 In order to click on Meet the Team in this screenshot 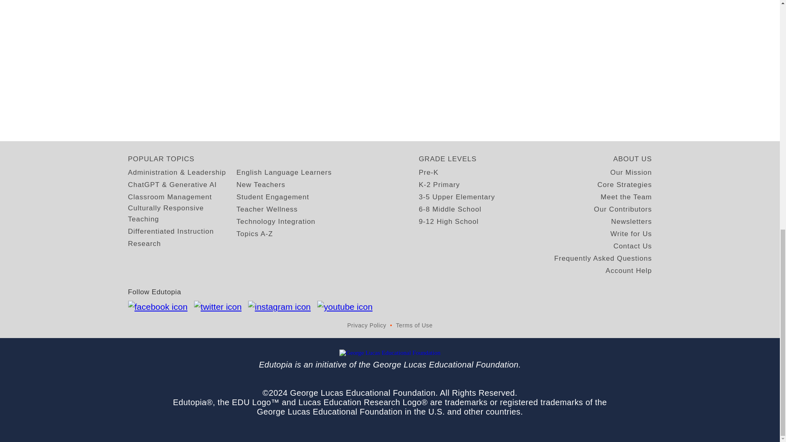, I will do `click(626, 196)`.